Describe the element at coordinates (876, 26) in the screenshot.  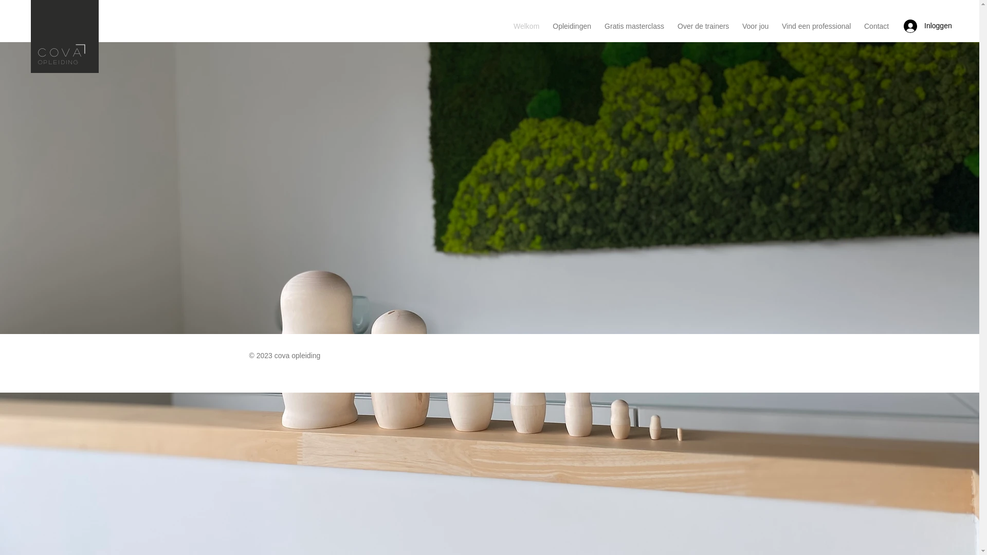
I see `Contact` at that location.